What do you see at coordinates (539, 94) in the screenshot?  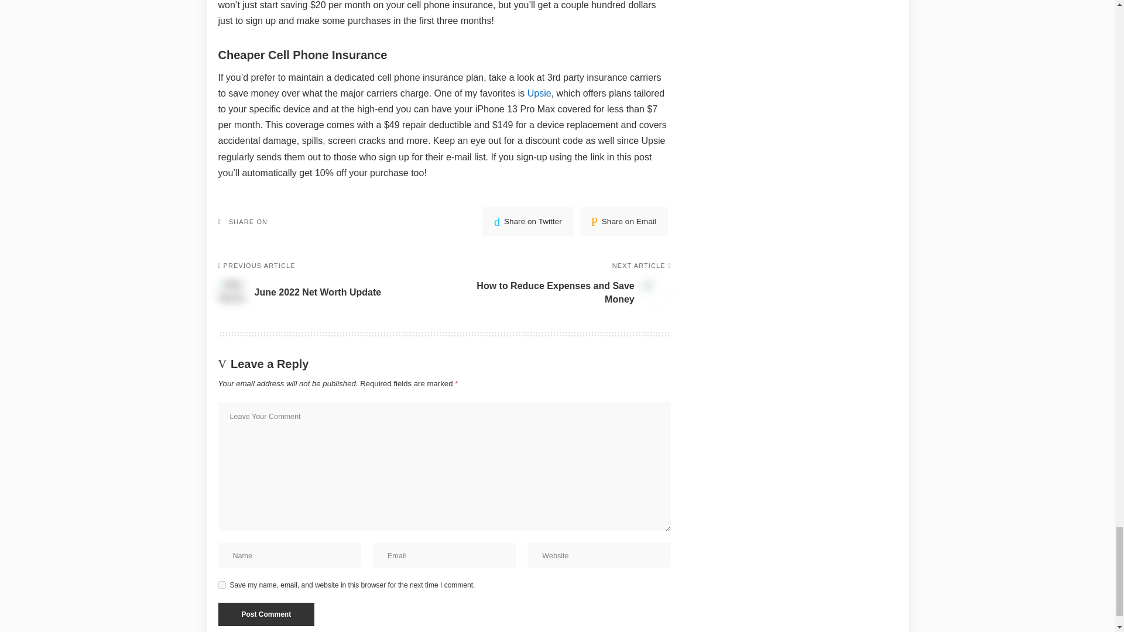 I see `Upsie` at bounding box center [539, 94].